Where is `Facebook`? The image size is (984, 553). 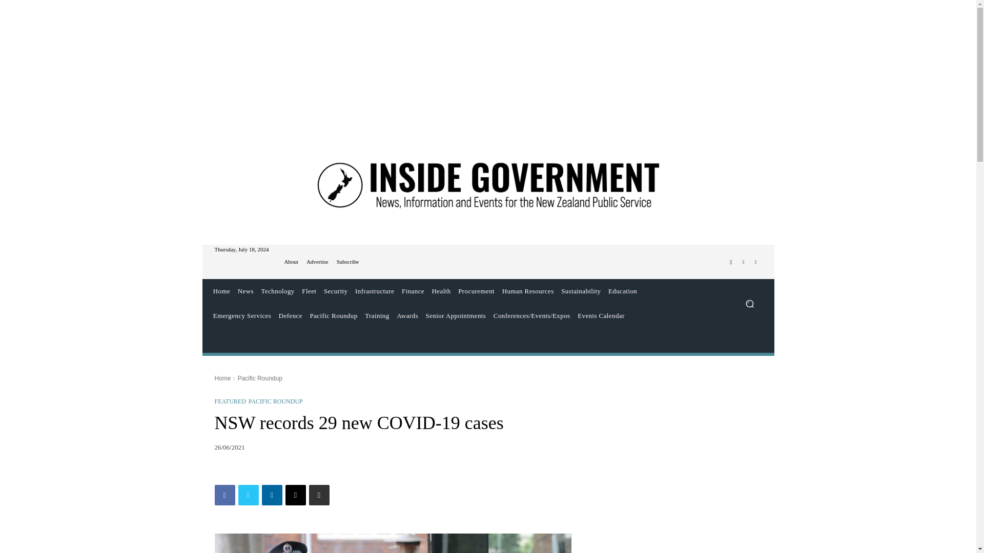 Facebook is located at coordinates (224, 495).